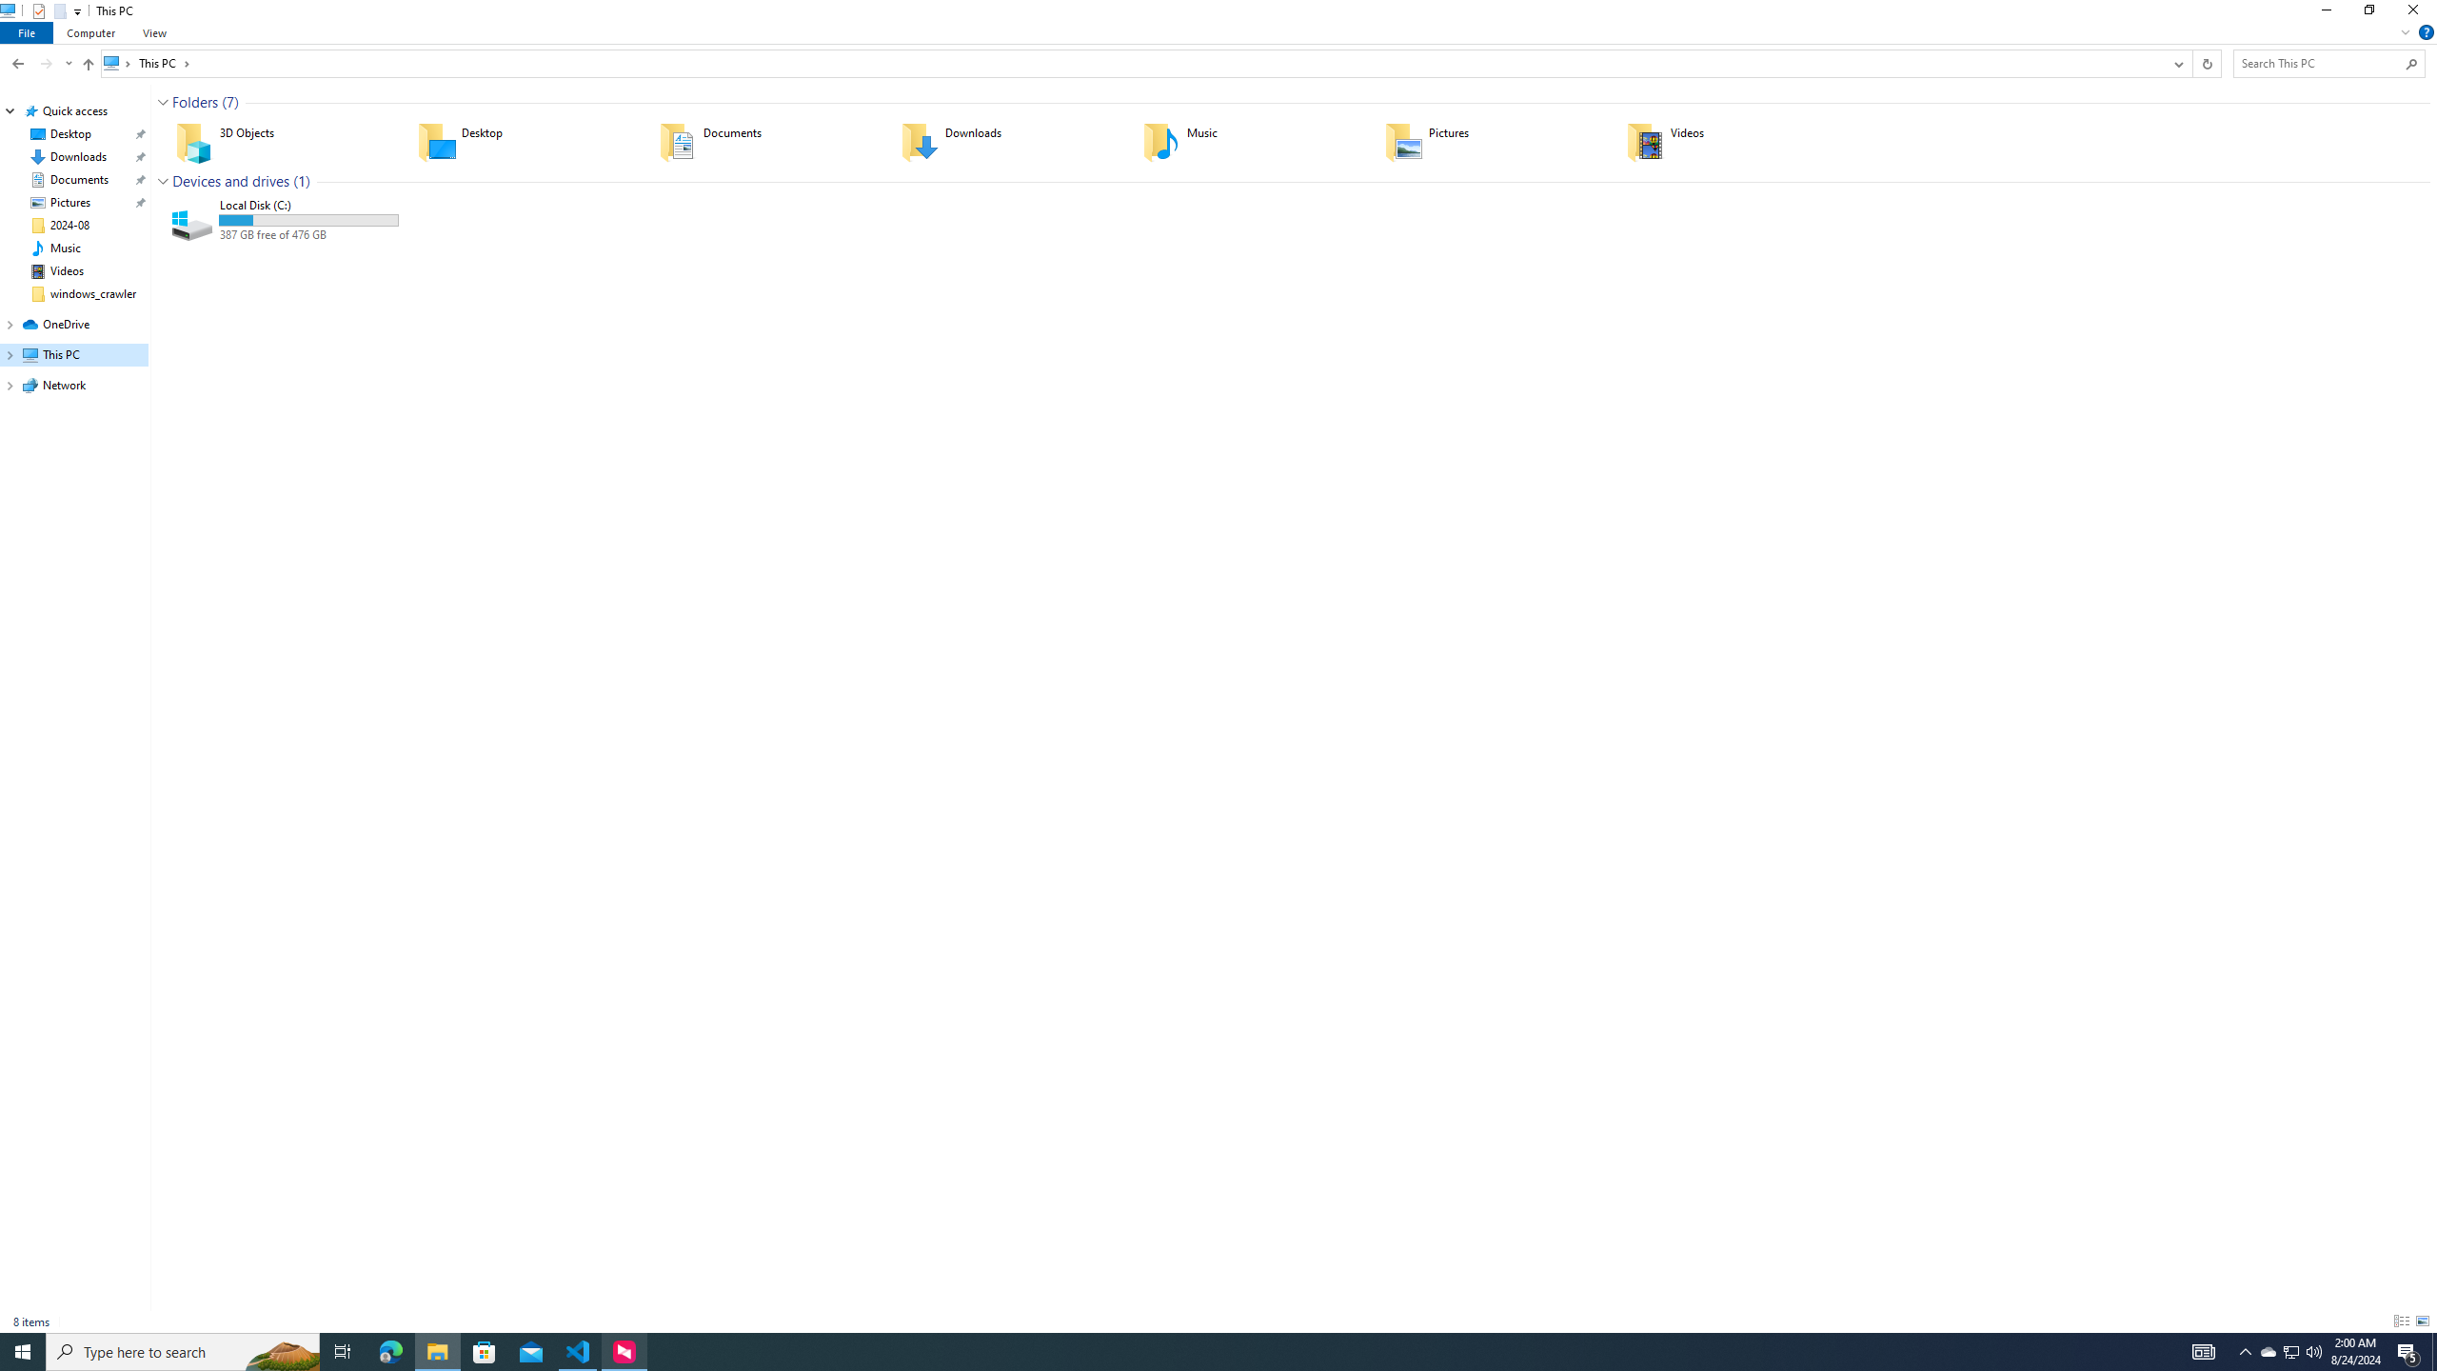  What do you see at coordinates (69, 63) in the screenshot?
I see `Recent locations` at bounding box center [69, 63].